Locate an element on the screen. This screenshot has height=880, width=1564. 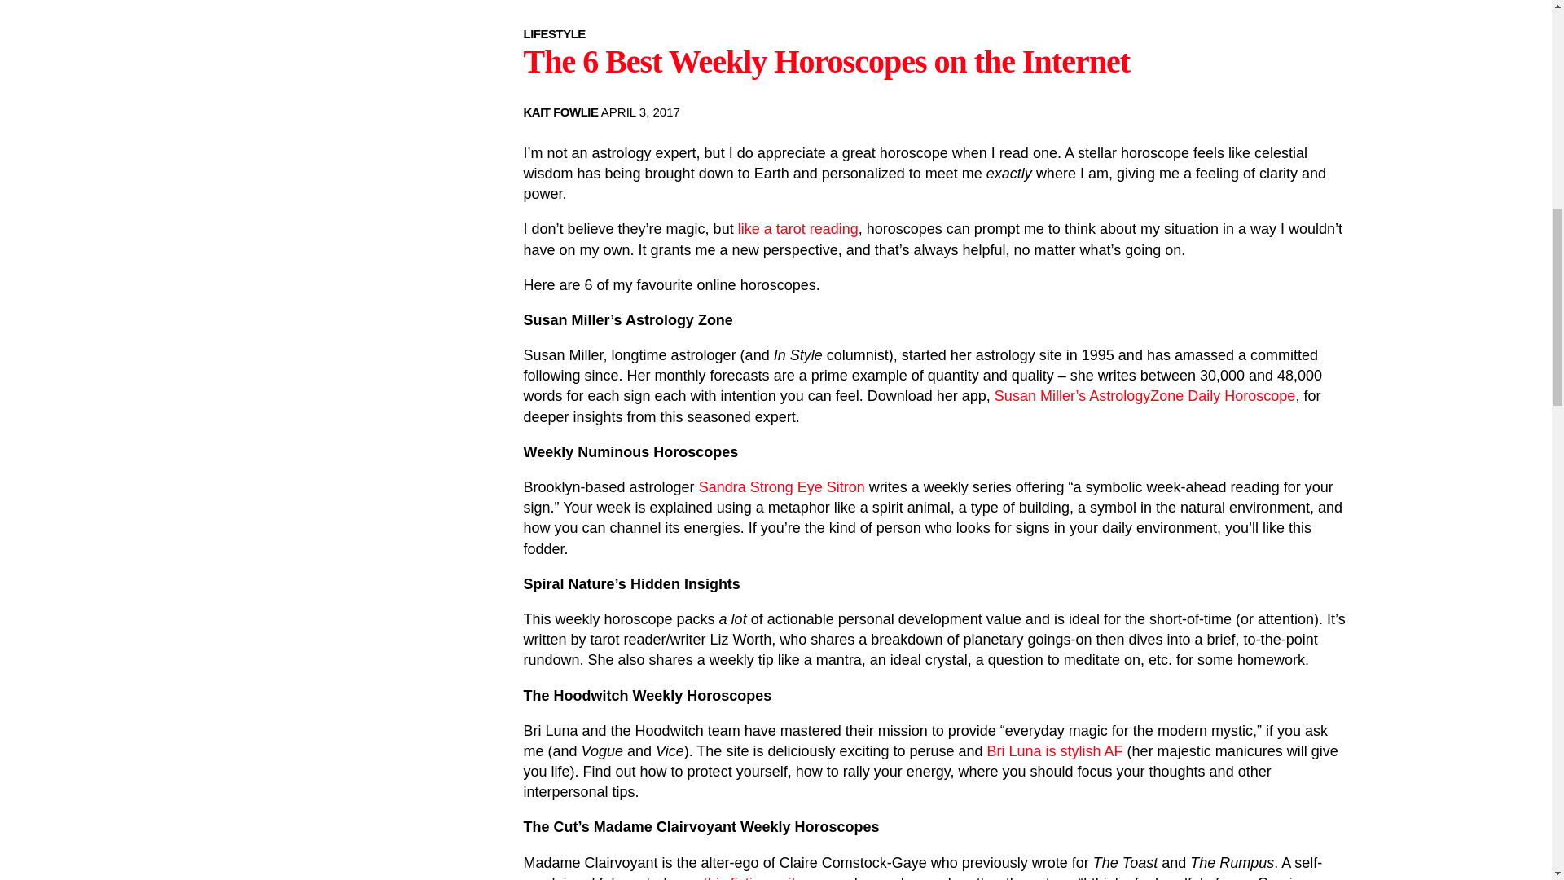
like a tarot reading is located at coordinates (798, 228).